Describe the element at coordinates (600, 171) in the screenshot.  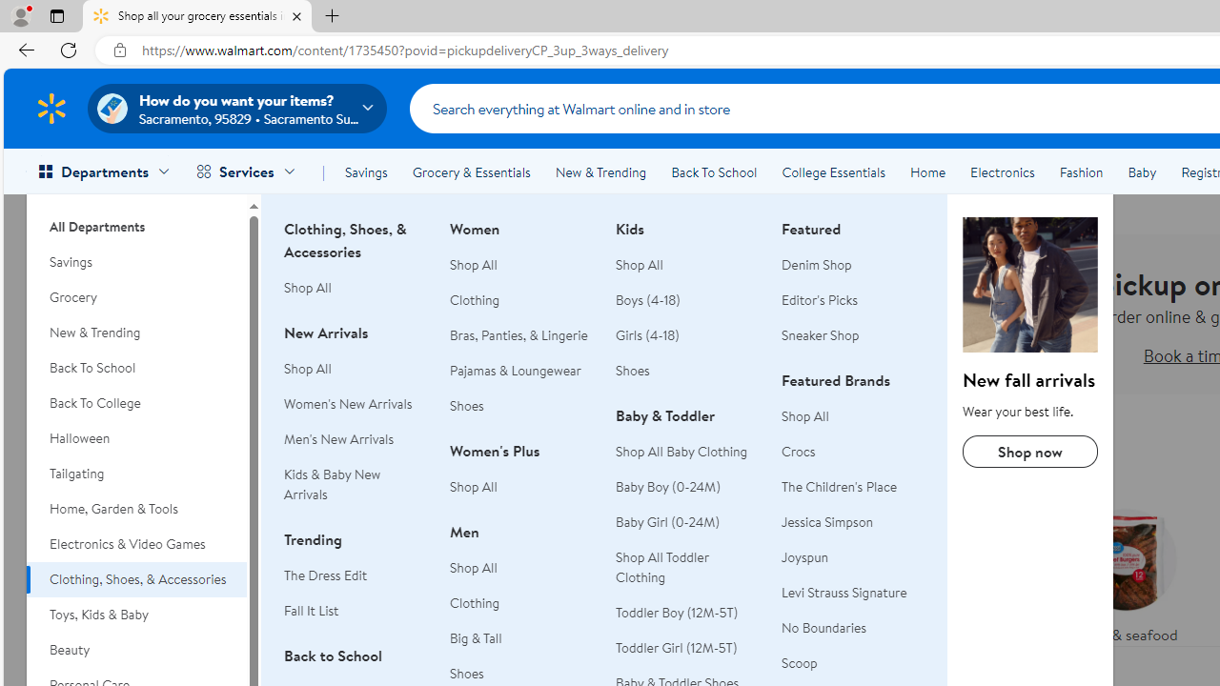
I see `New & Trending` at that location.